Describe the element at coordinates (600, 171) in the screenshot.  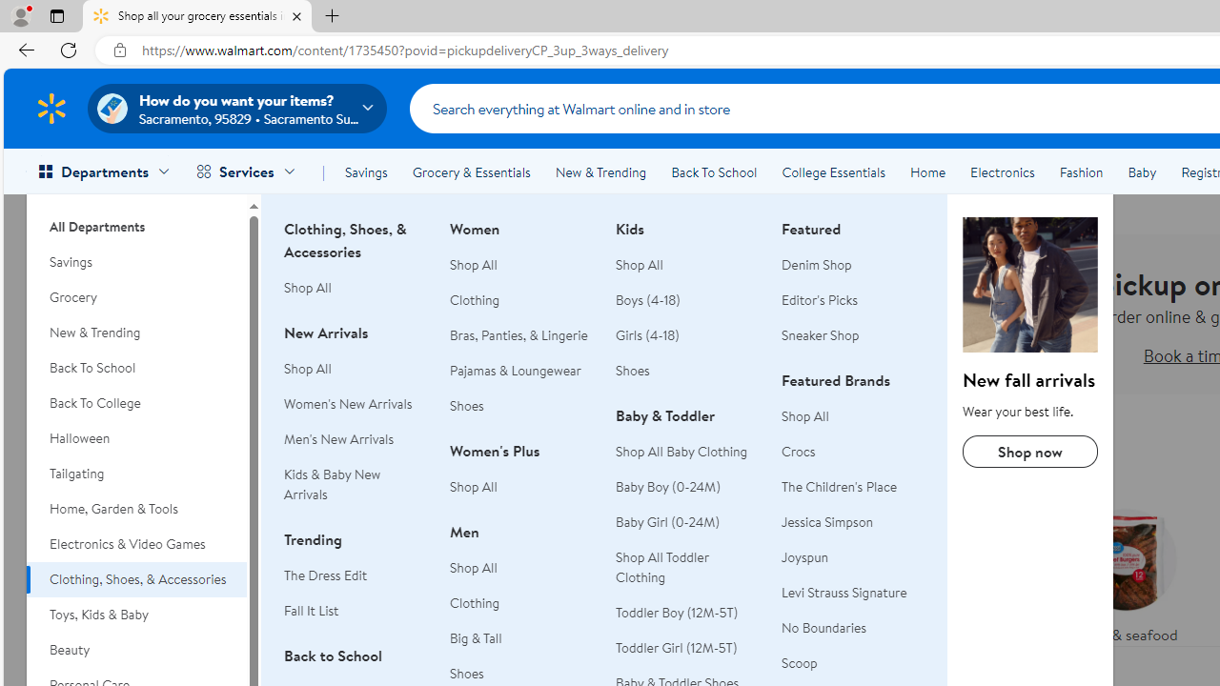
I see `New & Trending` at that location.